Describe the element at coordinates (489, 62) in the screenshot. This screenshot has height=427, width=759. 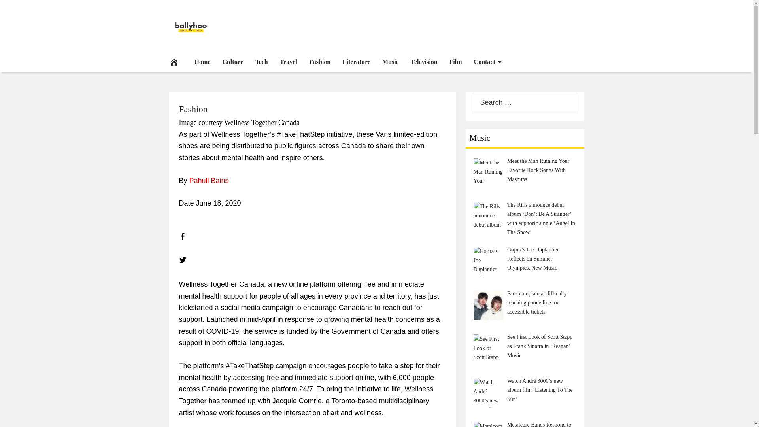
I see `Contact` at that location.